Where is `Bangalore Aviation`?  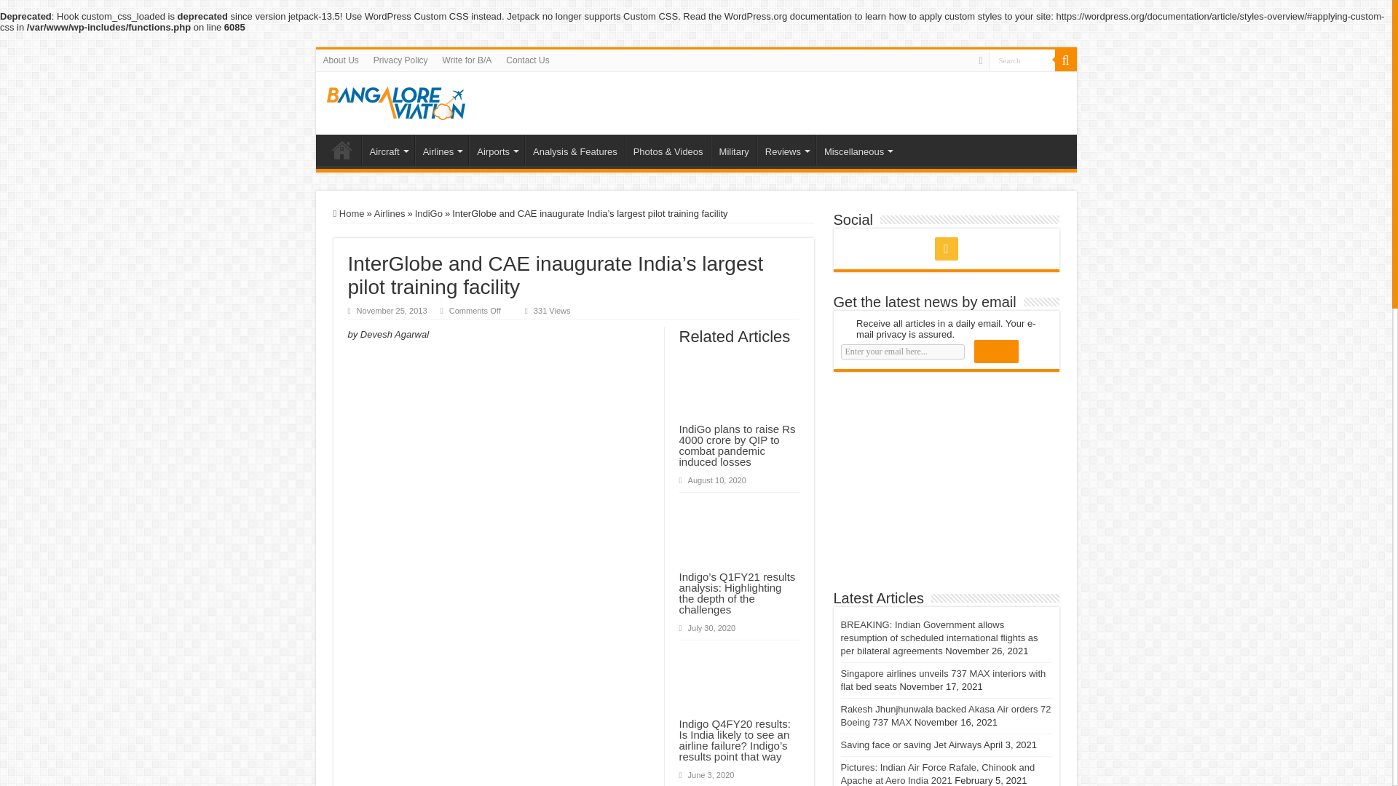
Bangalore Aviation is located at coordinates (395, 100).